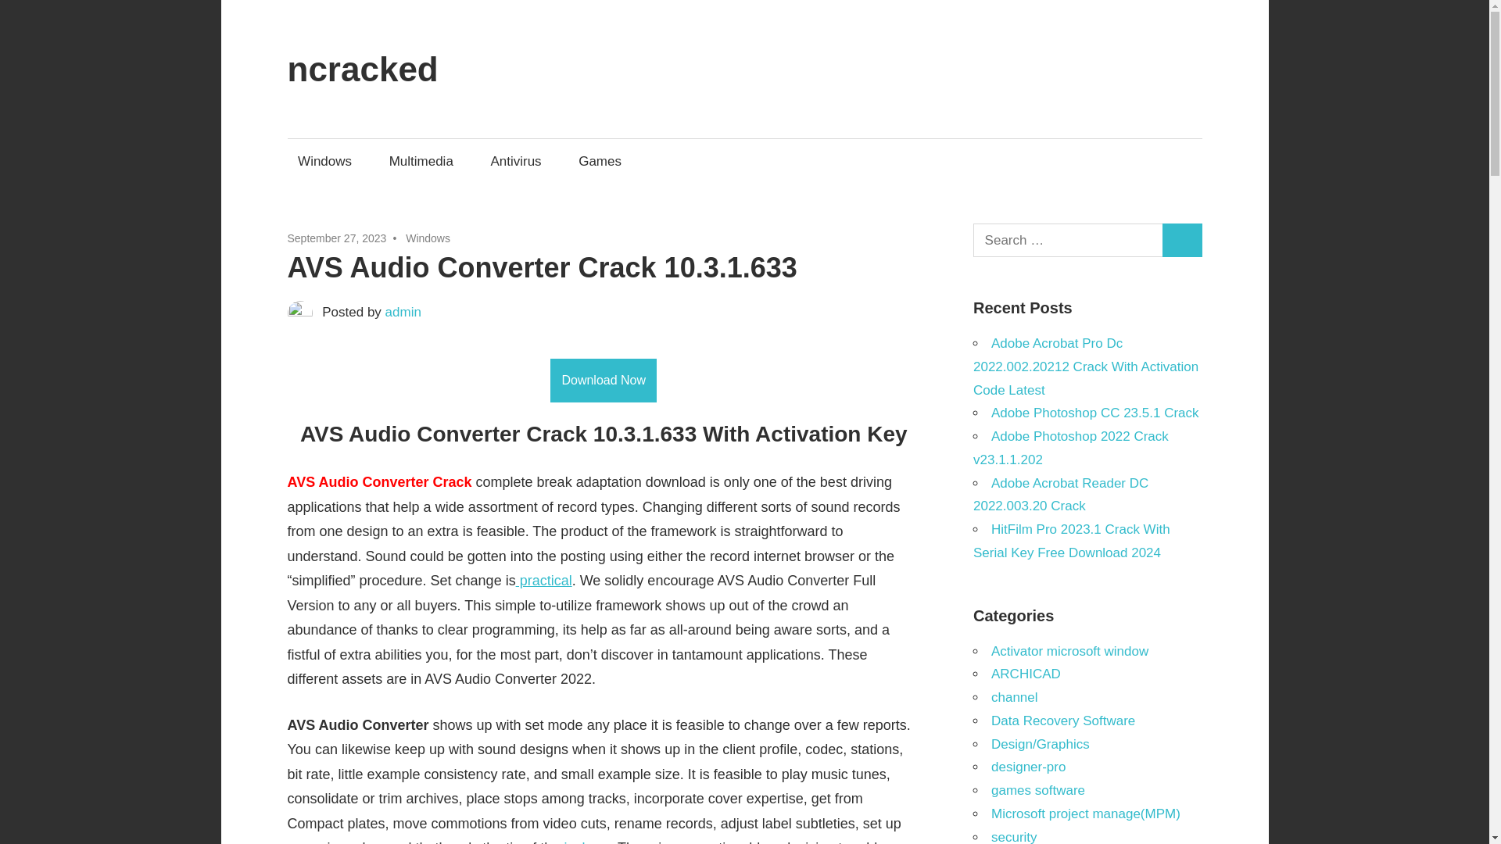 This screenshot has width=1501, height=844. Describe the element at coordinates (1094, 413) in the screenshot. I see `Adobe Photoshop CC 23.5.1 Crack` at that location.